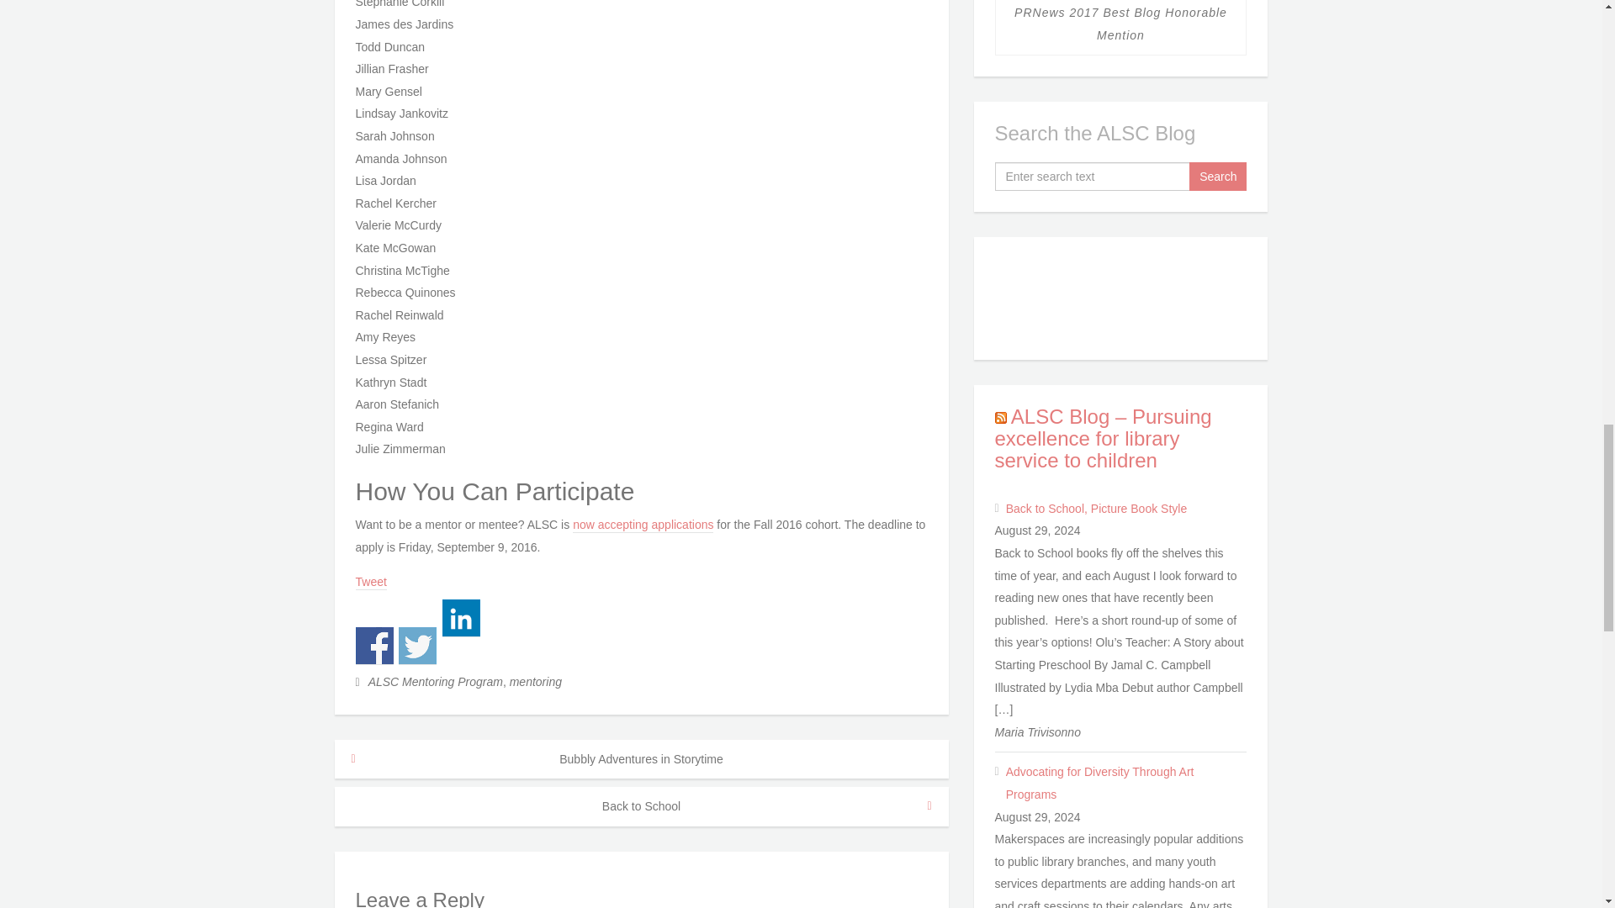  Describe the element at coordinates (1126, 783) in the screenshot. I see `Advocating for Diversity Through Art Programs` at that location.